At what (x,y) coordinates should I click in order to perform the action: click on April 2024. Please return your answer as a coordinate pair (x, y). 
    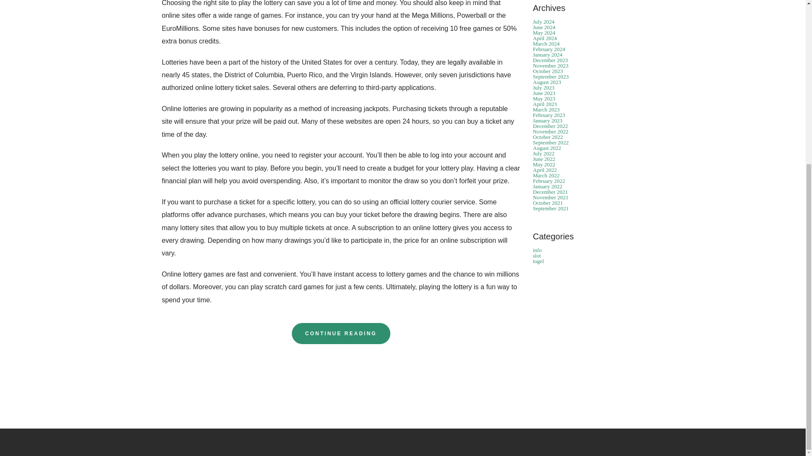
    Looking at the image, I should click on (545, 38).